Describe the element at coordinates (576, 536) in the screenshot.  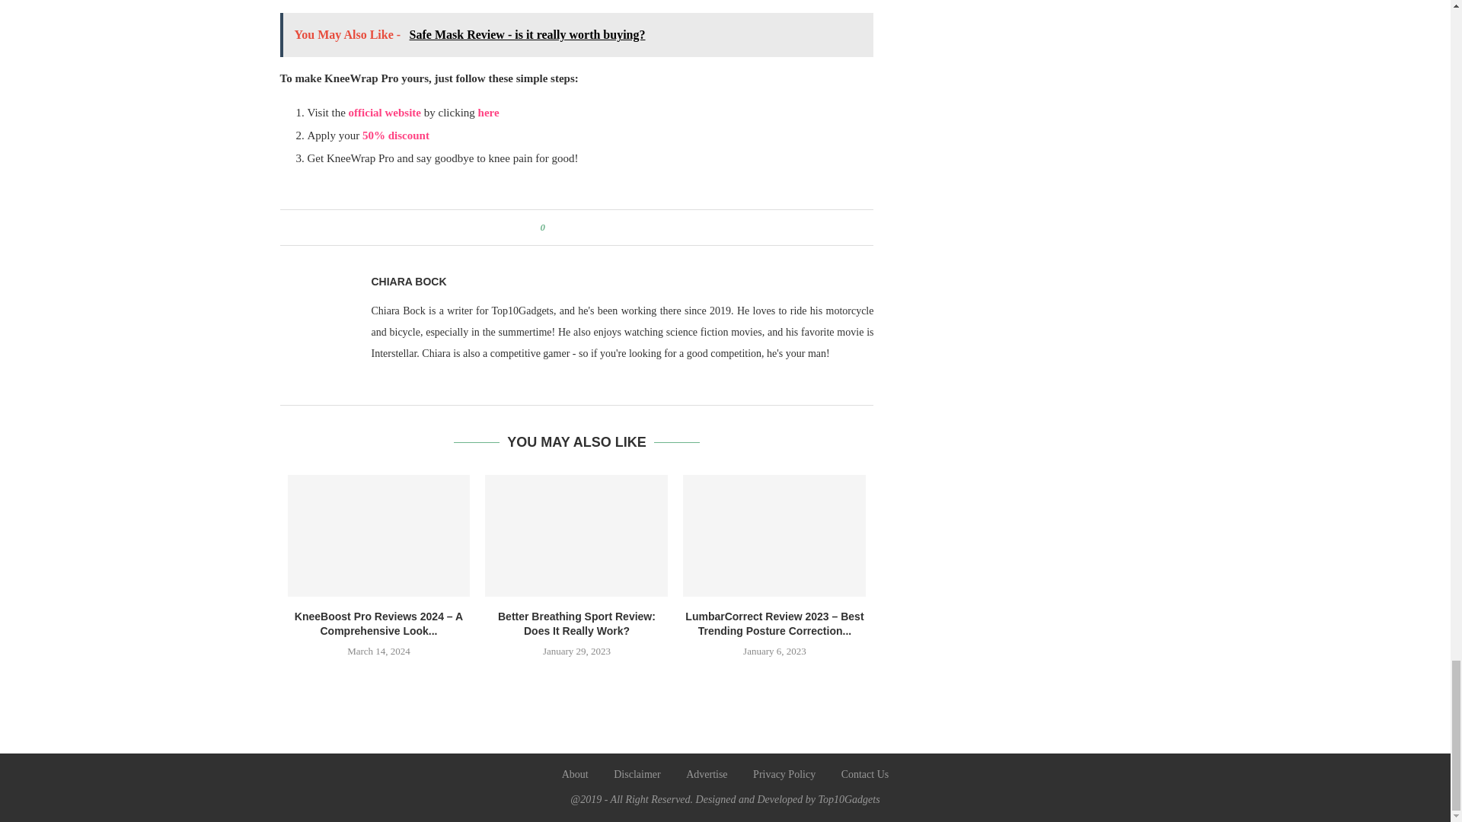
I see `Better Breathing Sport Review: Does It Really Work?` at that location.